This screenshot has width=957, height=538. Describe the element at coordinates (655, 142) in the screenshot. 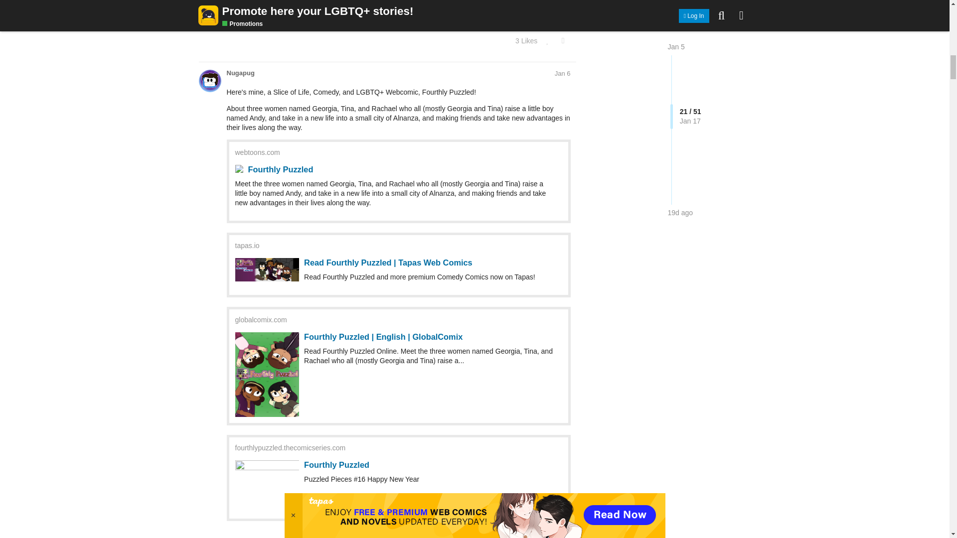

I see `Queen of Gods.` at that location.